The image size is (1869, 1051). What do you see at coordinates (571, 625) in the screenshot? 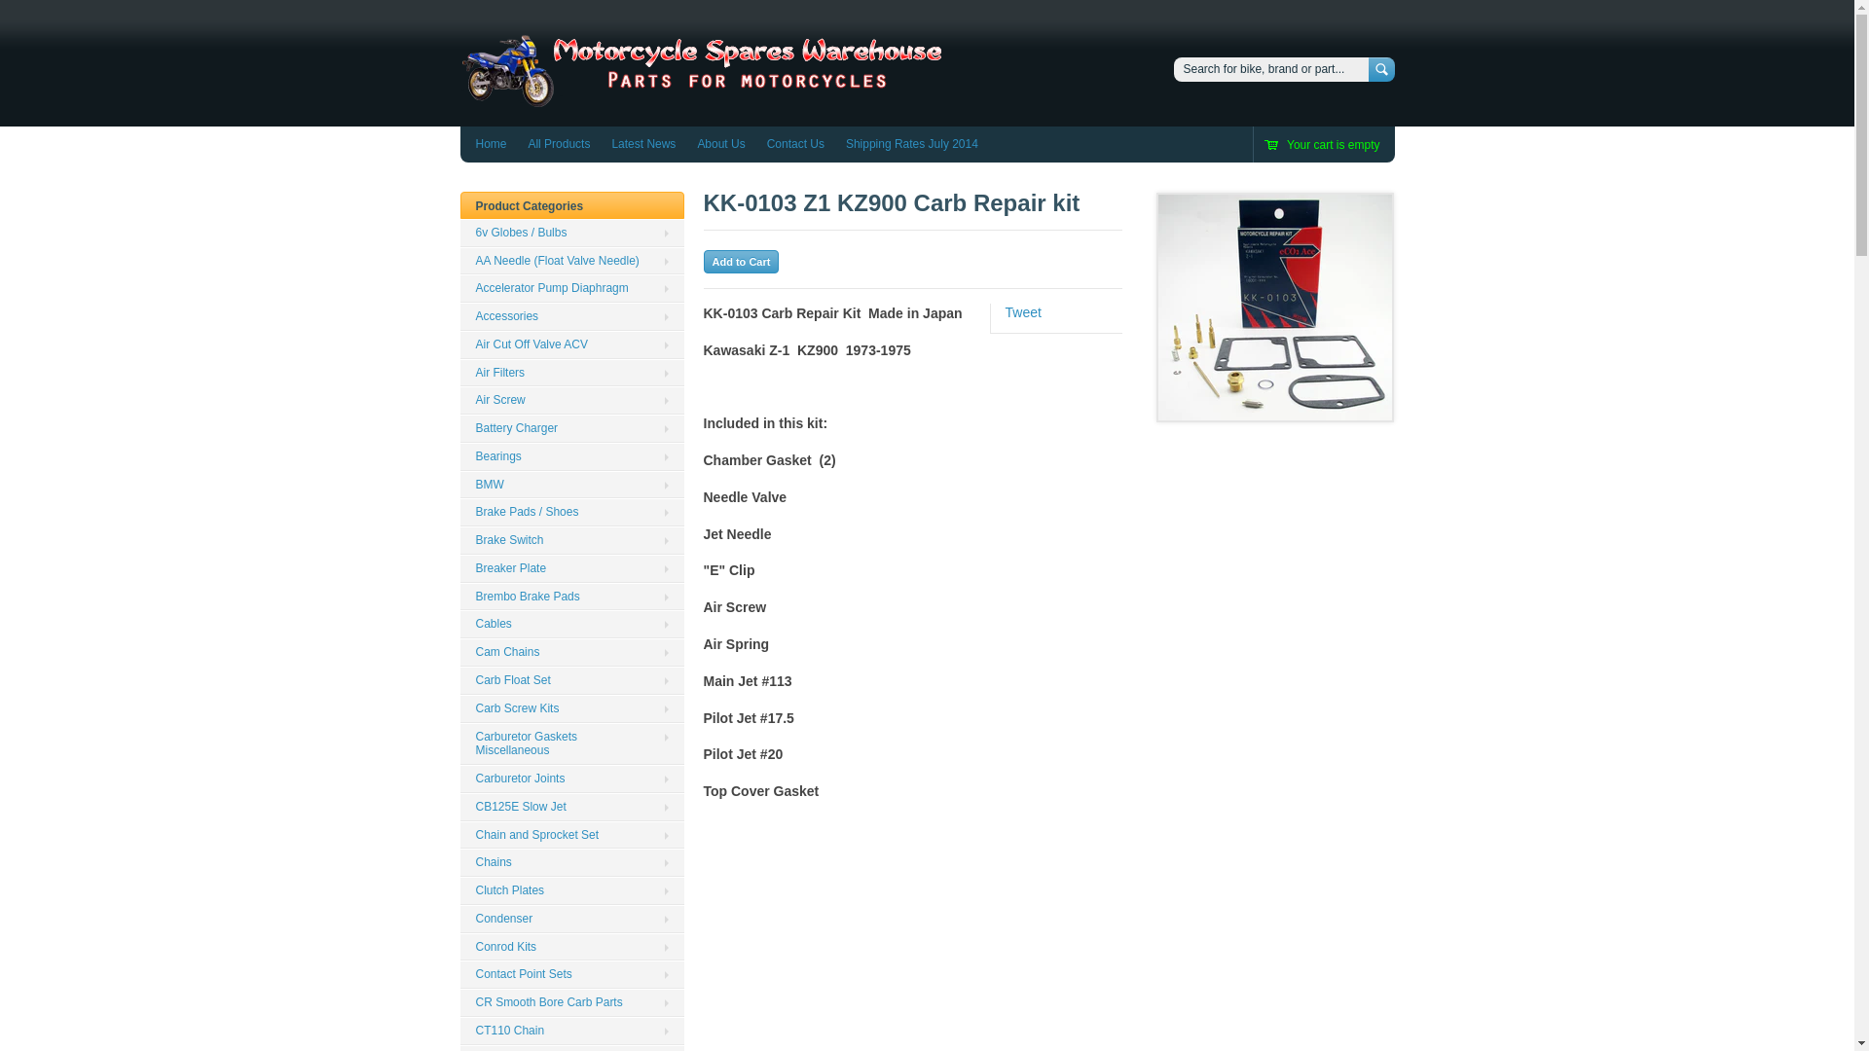
I see `Cables` at bounding box center [571, 625].